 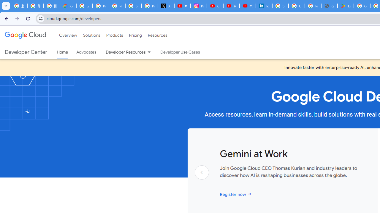 What do you see at coordinates (180, 52) in the screenshot?
I see `Developer Use Cases` at bounding box center [180, 52].